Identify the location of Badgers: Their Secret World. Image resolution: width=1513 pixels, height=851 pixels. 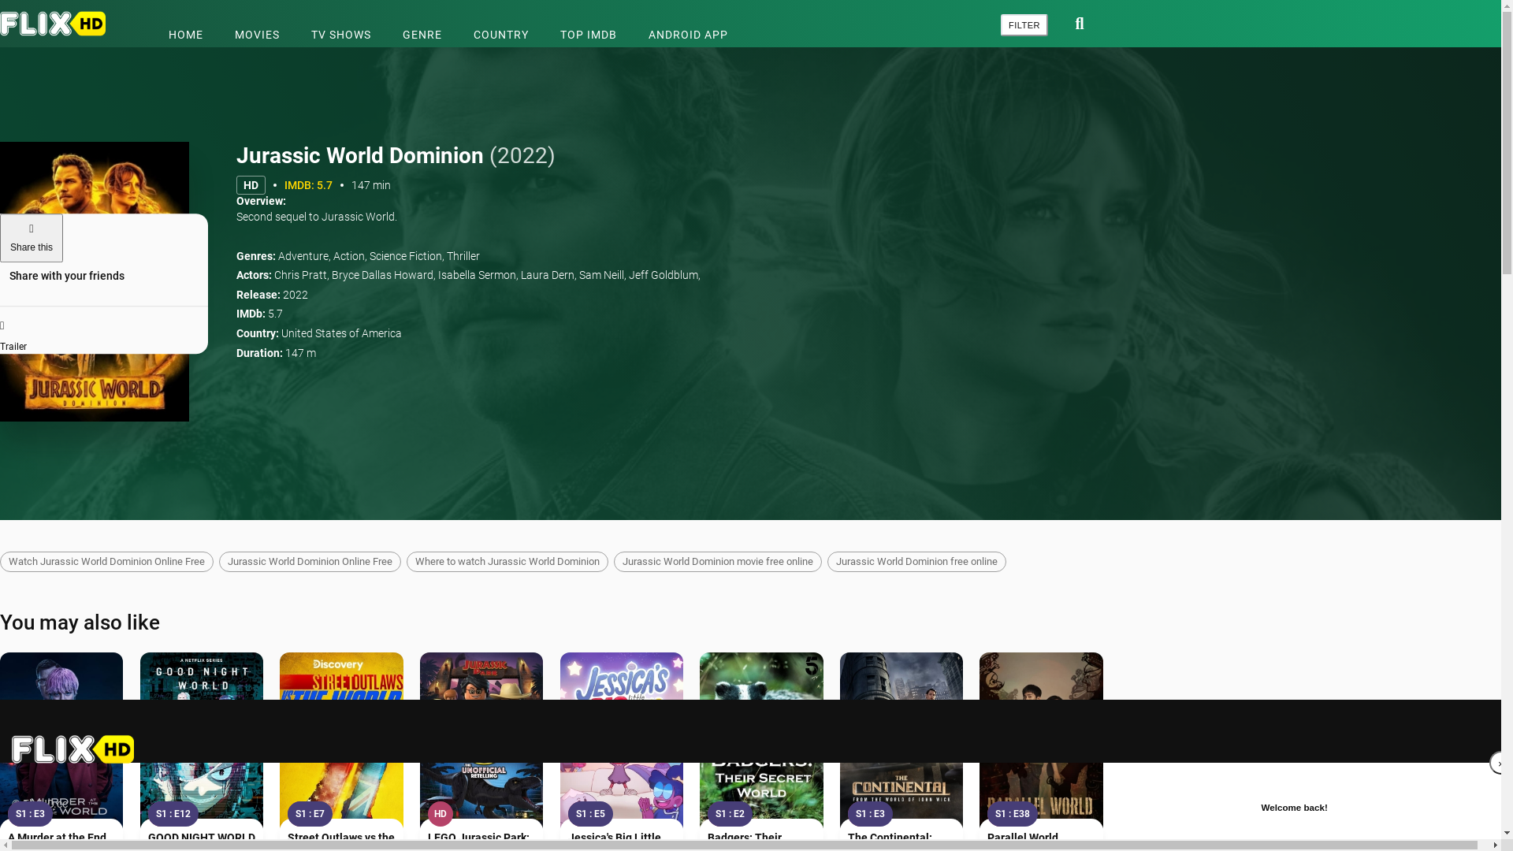
(761, 744).